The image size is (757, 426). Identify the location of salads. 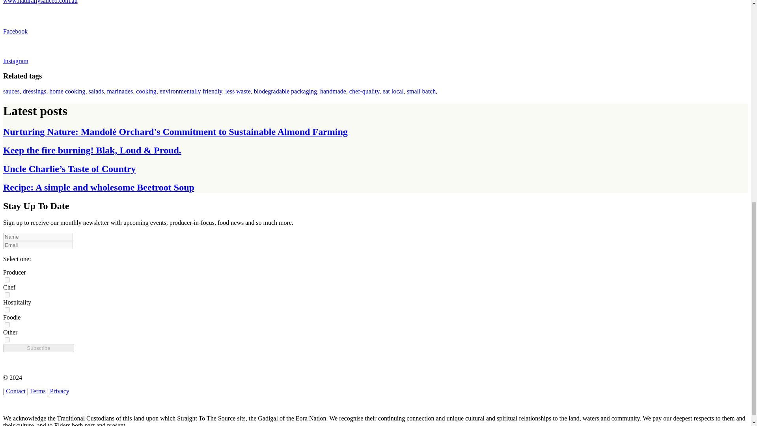
(96, 91).